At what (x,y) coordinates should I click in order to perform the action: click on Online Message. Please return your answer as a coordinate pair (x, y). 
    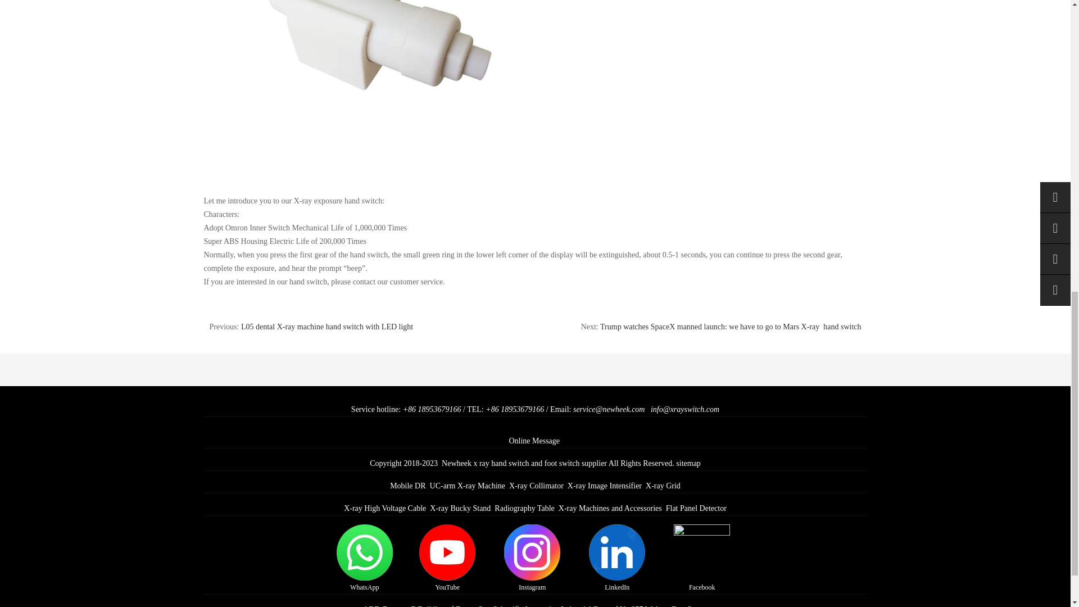
    Looking at the image, I should click on (534, 441).